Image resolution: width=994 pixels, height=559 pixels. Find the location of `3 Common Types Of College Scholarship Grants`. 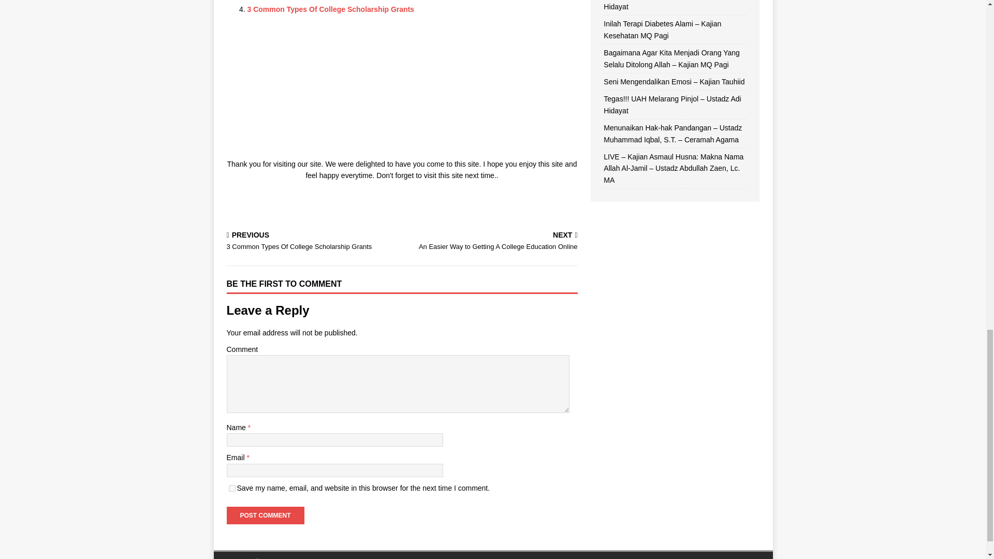

3 Common Types Of College Scholarship Grants is located at coordinates (492, 242).